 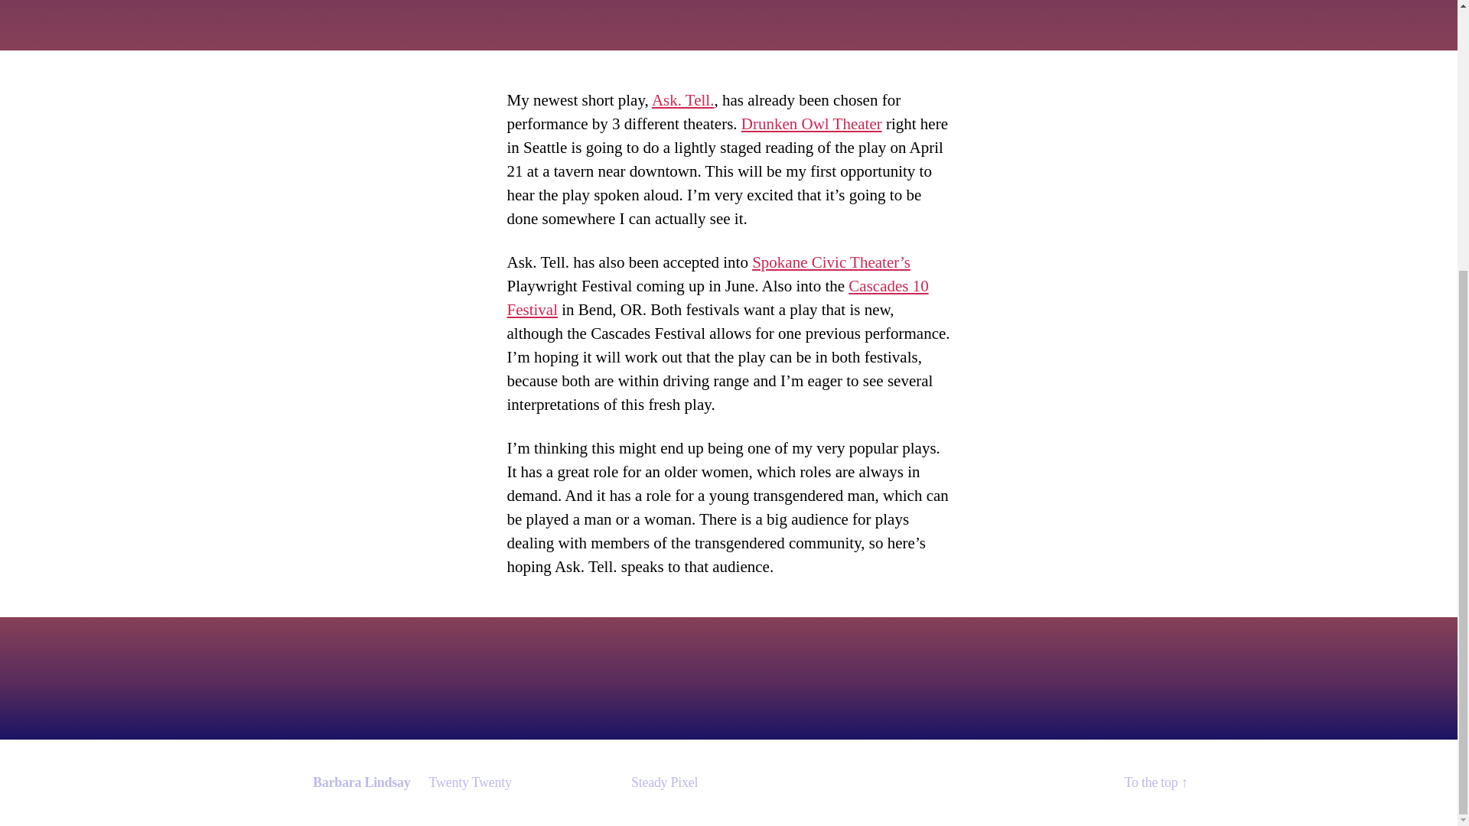 What do you see at coordinates (664, 782) in the screenshot?
I see `Steady Pixel` at bounding box center [664, 782].